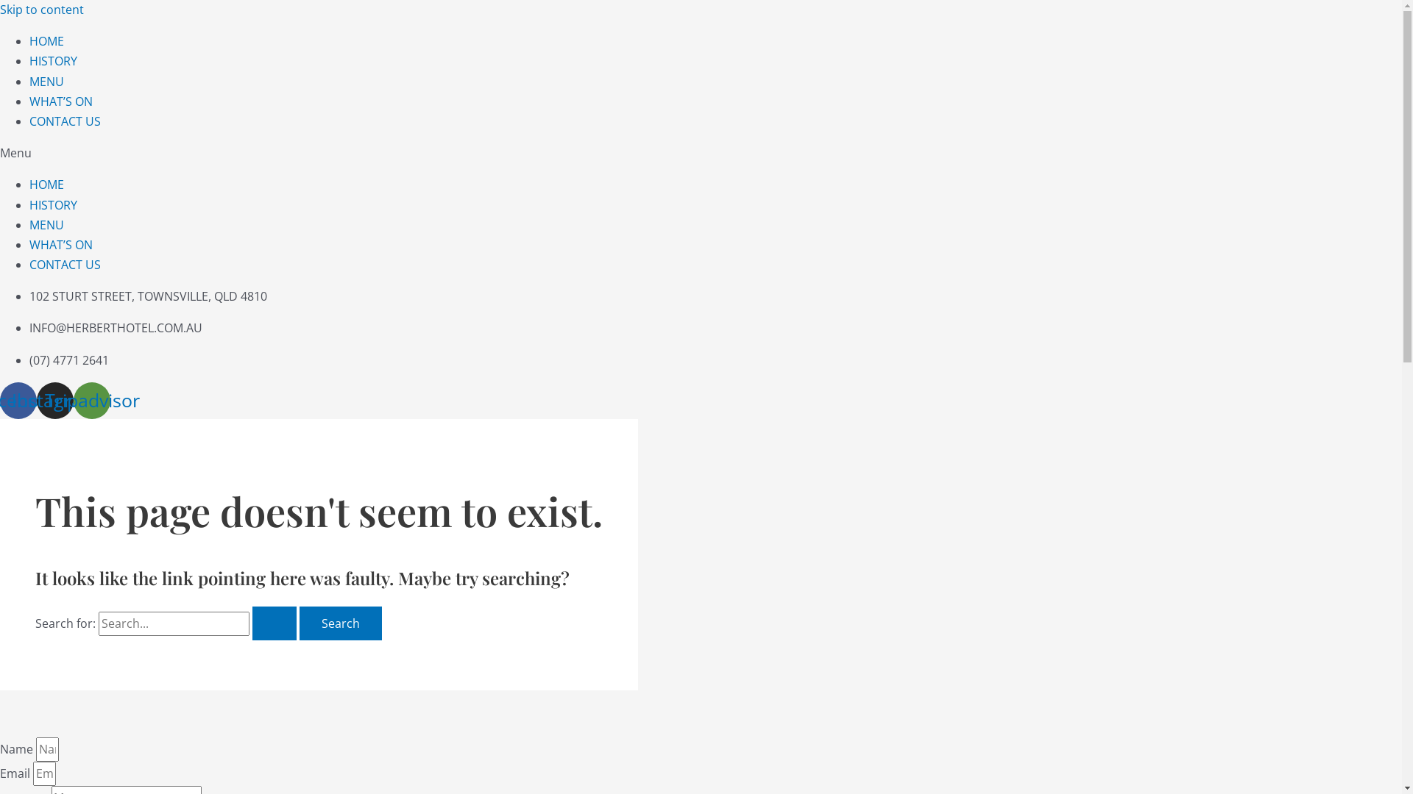 The image size is (1413, 794). I want to click on Tripadvisor, so click(92, 401).